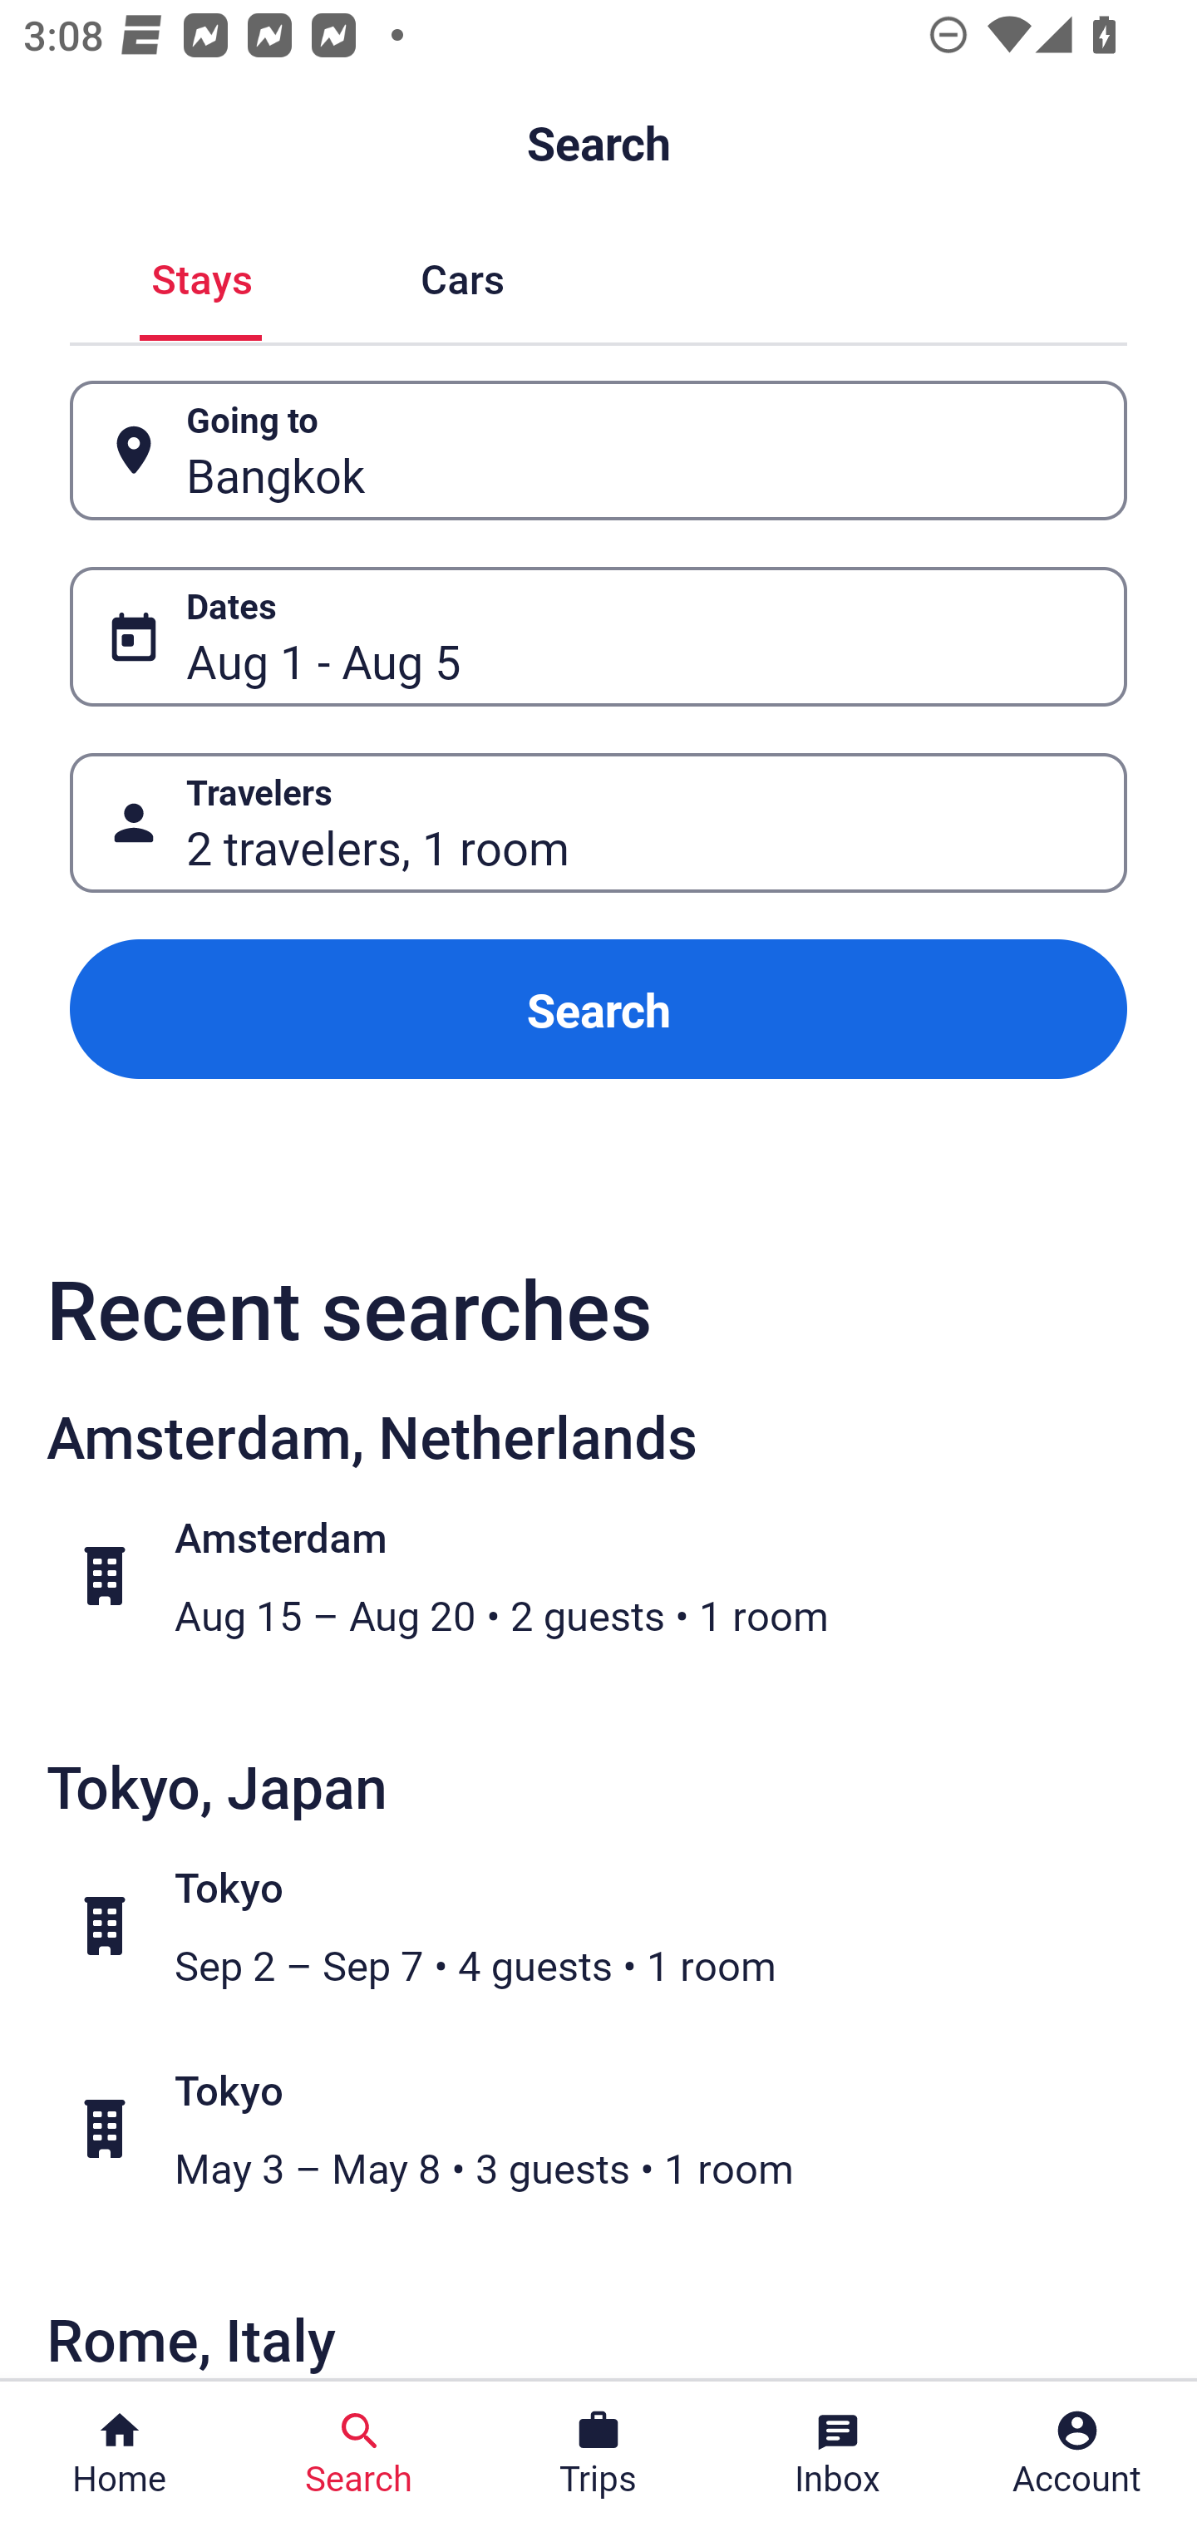 Image resolution: width=1197 pixels, height=2527 pixels. Describe the element at coordinates (1077, 2454) in the screenshot. I see `Account Profile. Button` at that location.